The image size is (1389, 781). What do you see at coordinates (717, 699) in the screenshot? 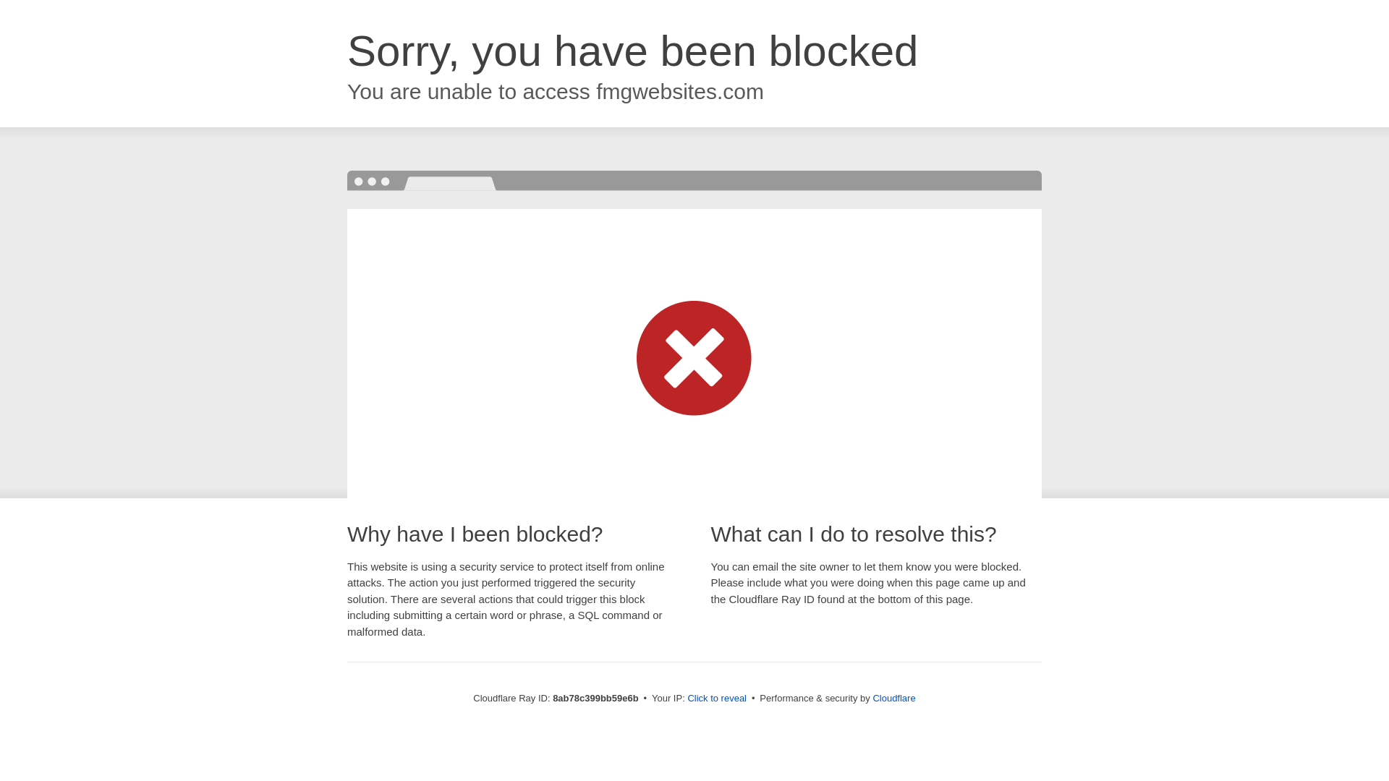
I see `Click to reveal` at bounding box center [717, 699].